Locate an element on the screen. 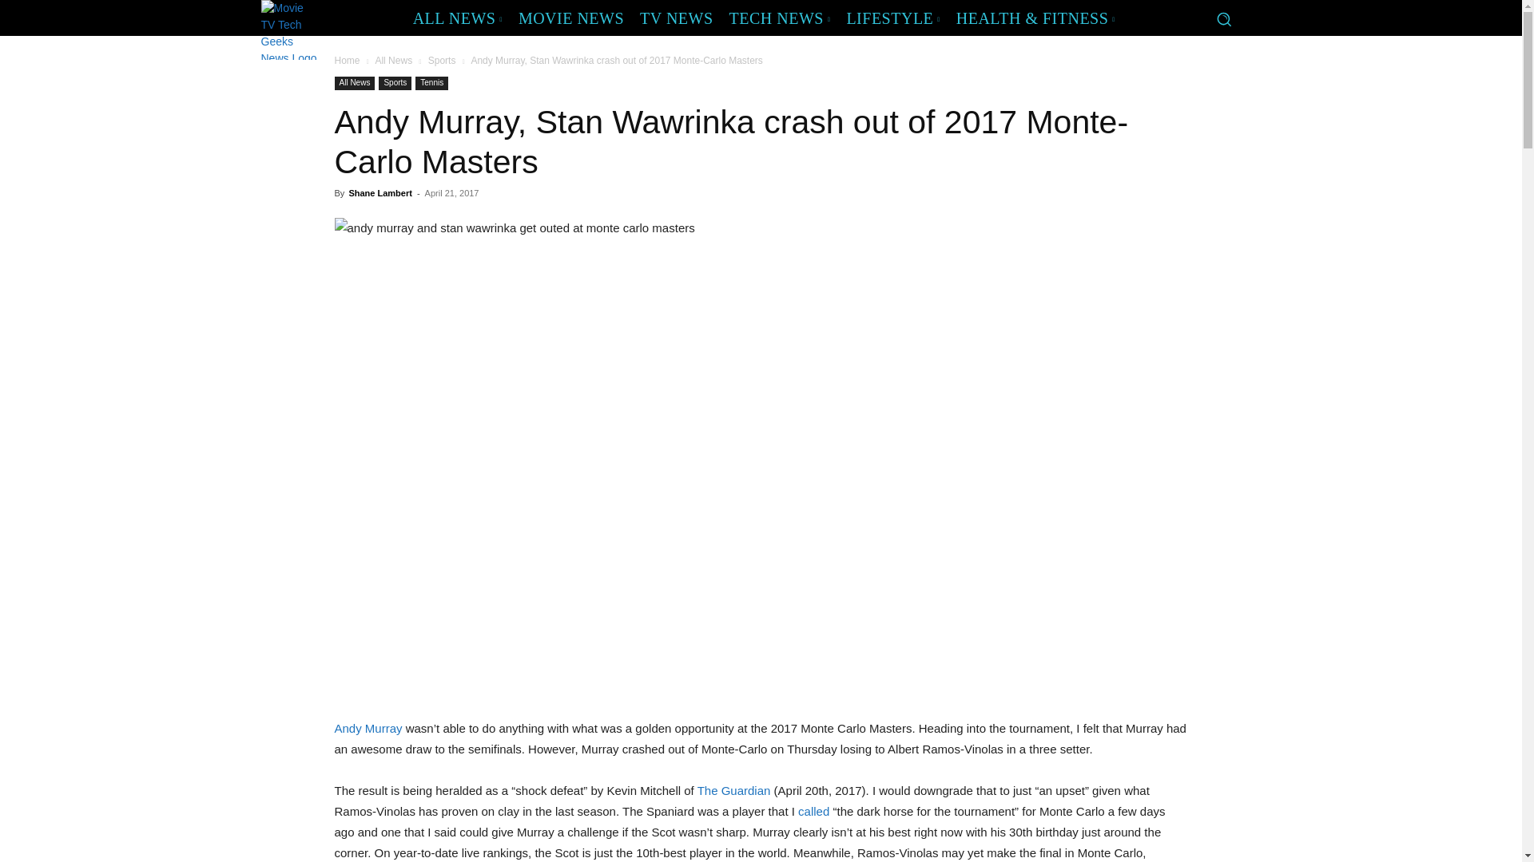 The width and height of the screenshot is (1534, 862). View all posts in Sports is located at coordinates (441, 61).